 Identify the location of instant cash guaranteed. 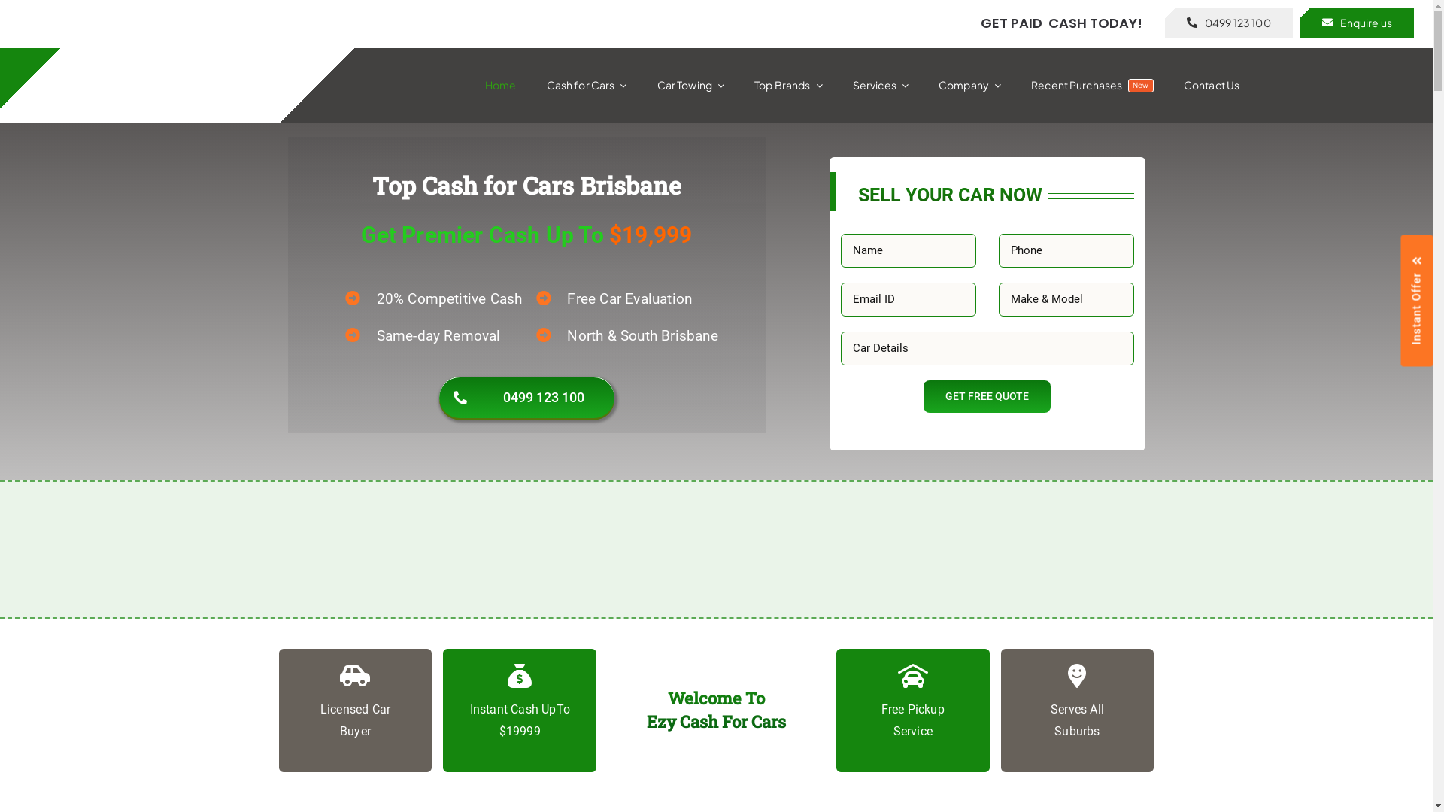
(638, 550).